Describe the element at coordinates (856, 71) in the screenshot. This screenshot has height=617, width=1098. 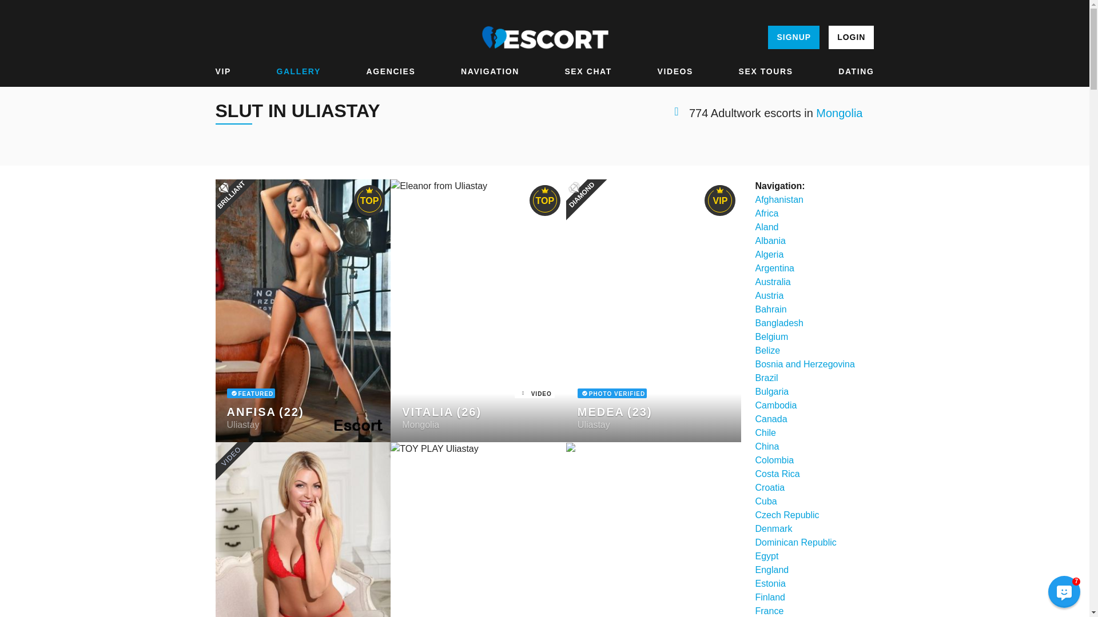
I see `DATING` at that location.